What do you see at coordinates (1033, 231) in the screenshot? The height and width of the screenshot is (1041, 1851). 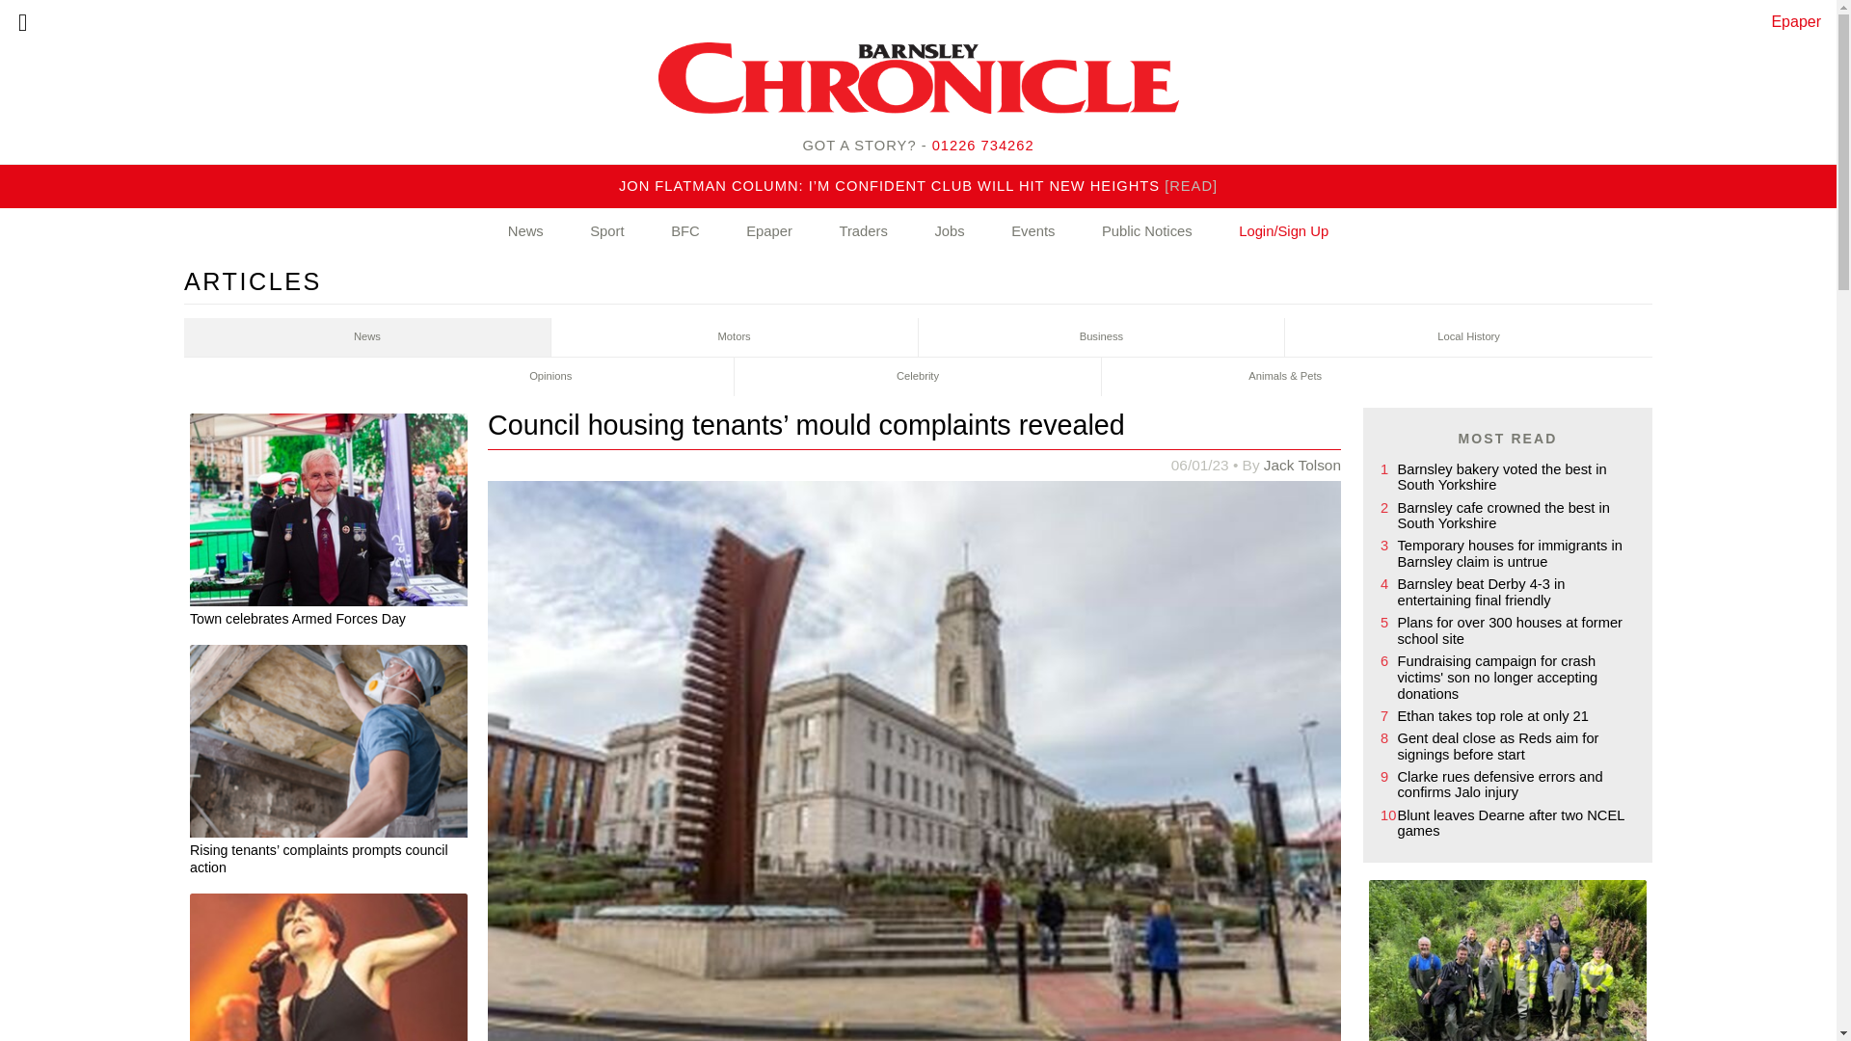 I see `Events` at bounding box center [1033, 231].